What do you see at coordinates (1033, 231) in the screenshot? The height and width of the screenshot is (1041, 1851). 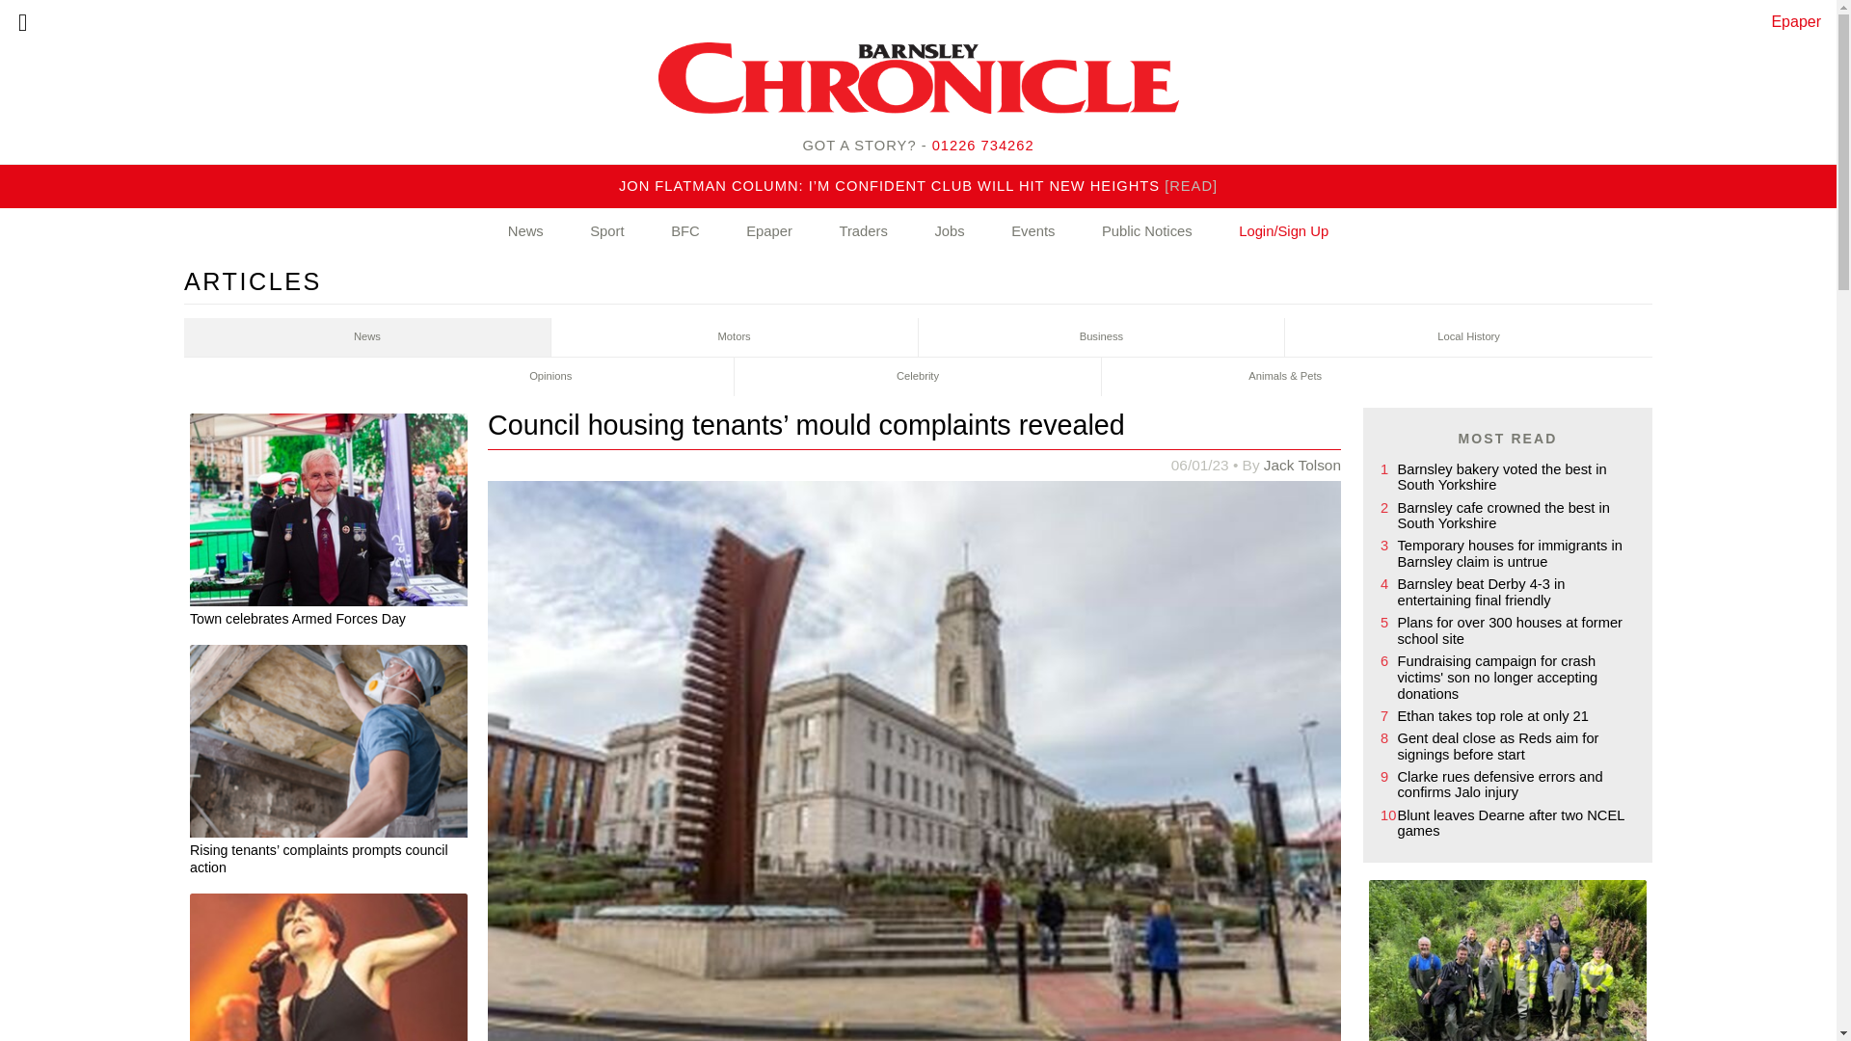 I see `Events` at bounding box center [1033, 231].